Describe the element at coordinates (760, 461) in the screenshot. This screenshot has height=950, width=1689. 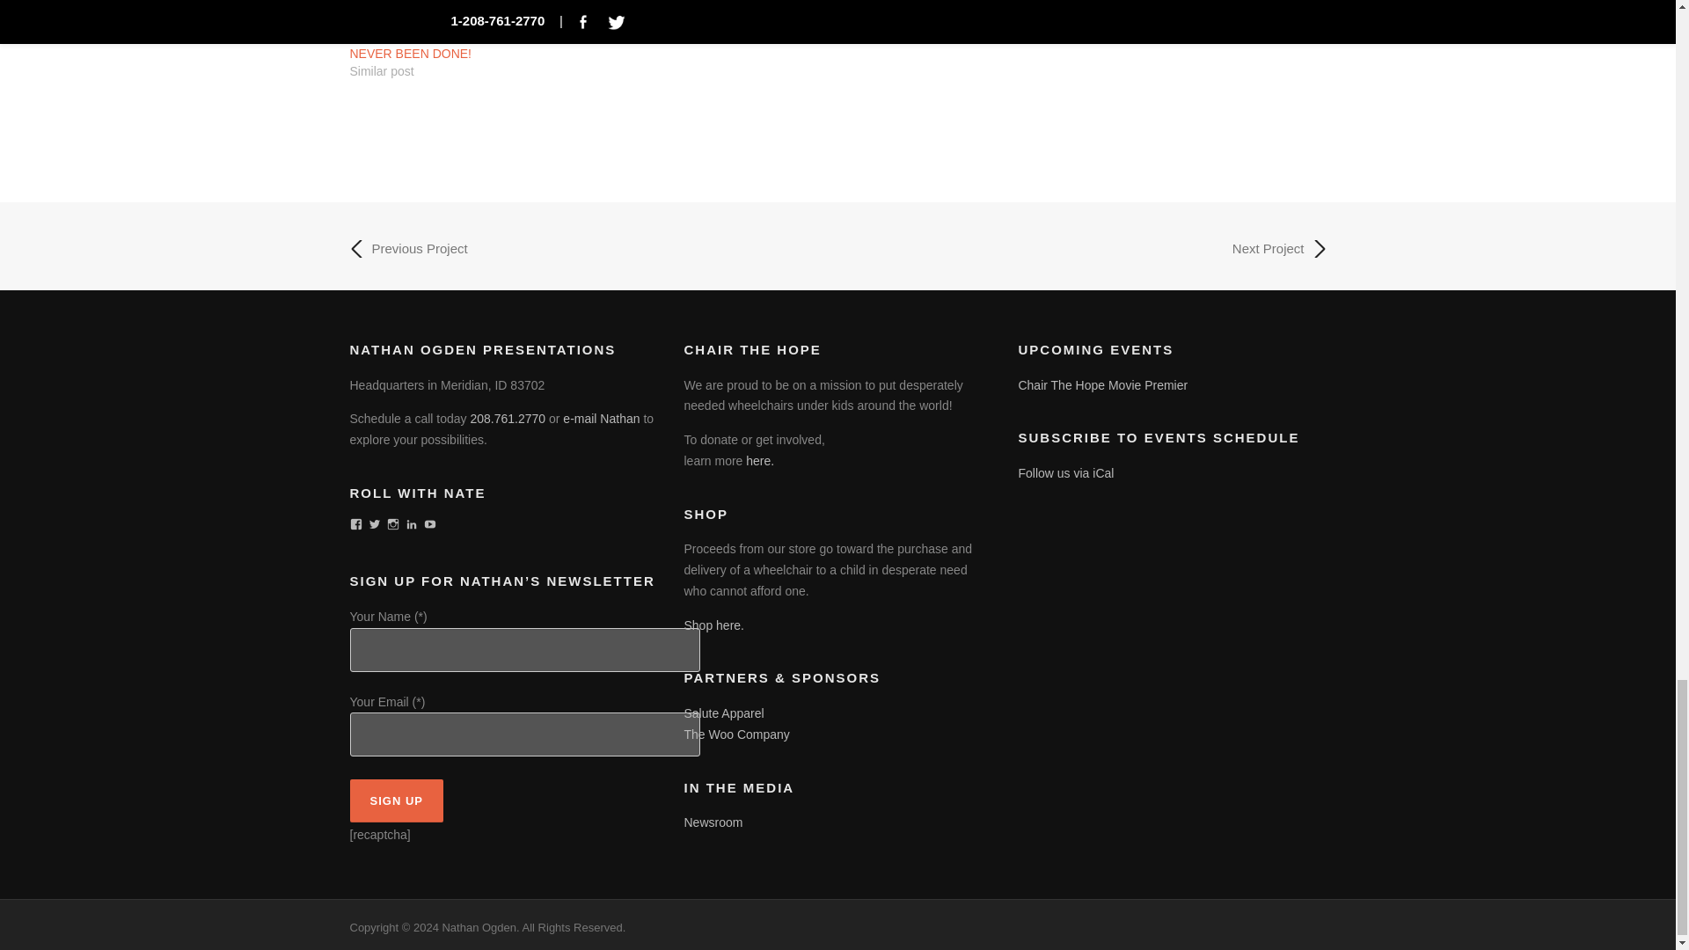
I see `here.` at that location.